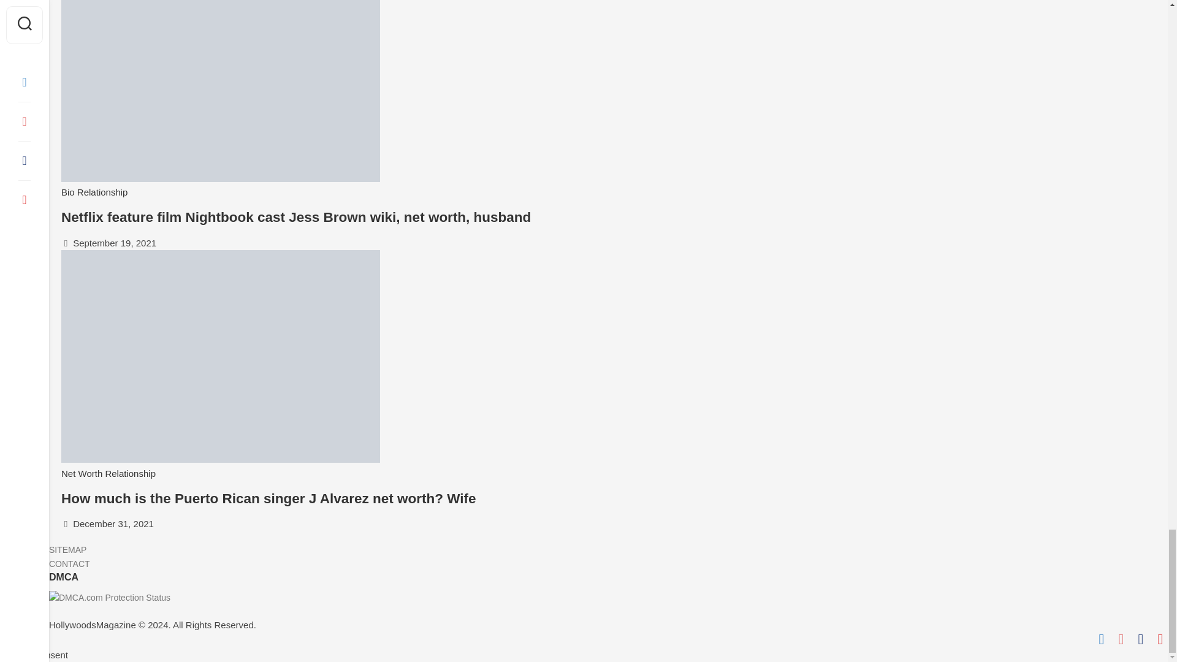  What do you see at coordinates (1121, 639) in the screenshot?
I see `Reddit` at bounding box center [1121, 639].